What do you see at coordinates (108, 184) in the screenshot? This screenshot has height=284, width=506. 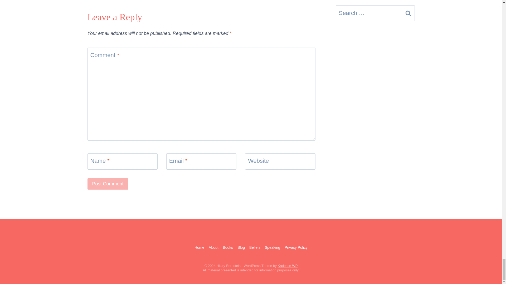 I see `Post Comment` at bounding box center [108, 184].